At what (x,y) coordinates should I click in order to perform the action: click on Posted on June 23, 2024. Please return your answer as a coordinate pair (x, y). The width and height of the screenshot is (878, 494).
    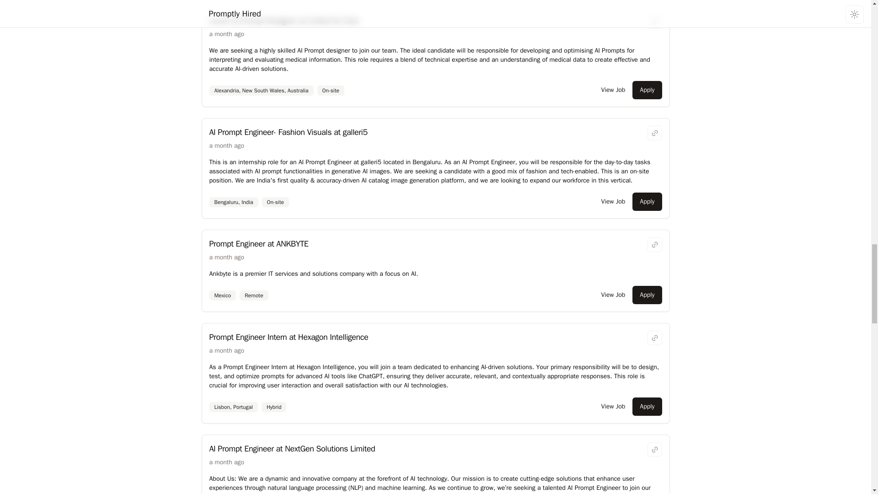
    Looking at the image, I should click on (227, 145).